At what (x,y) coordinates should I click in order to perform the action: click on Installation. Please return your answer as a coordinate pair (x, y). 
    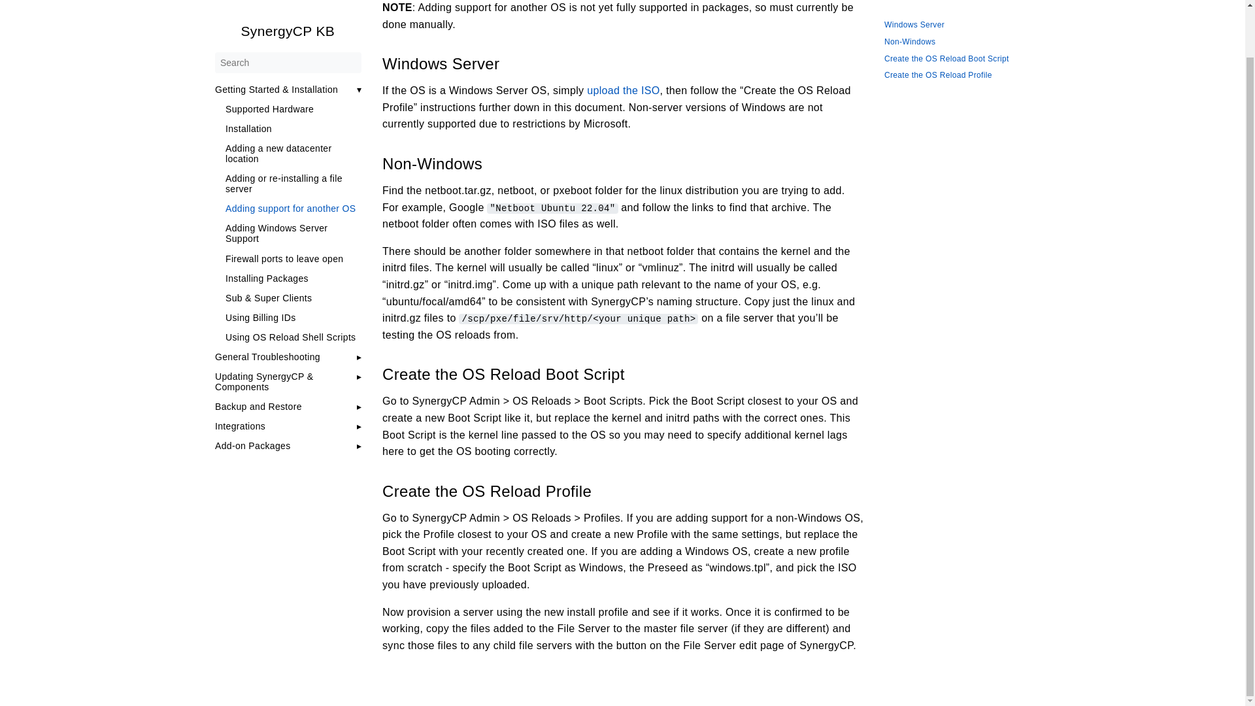
    Looking at the image, I should click on (293, 76).